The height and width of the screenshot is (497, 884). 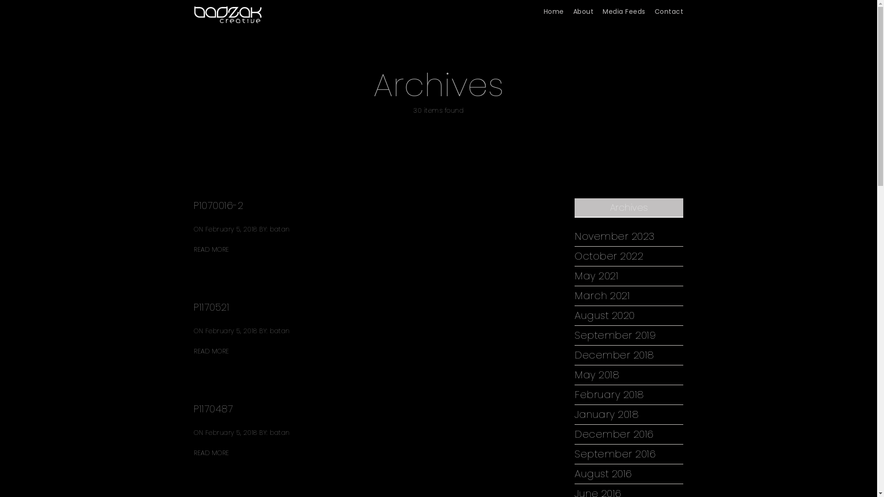 I want to click on May 2018, so click(x=597, y=375).